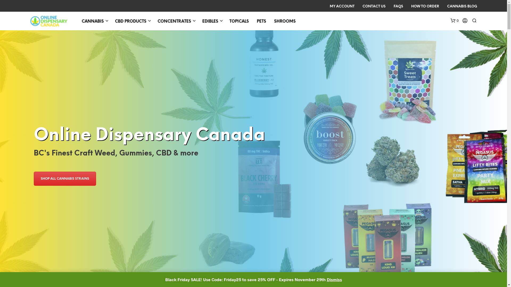 The height and width of the screenshot is (287, 511). I want to click on CBD PRODUCTS, so click(131, 22).